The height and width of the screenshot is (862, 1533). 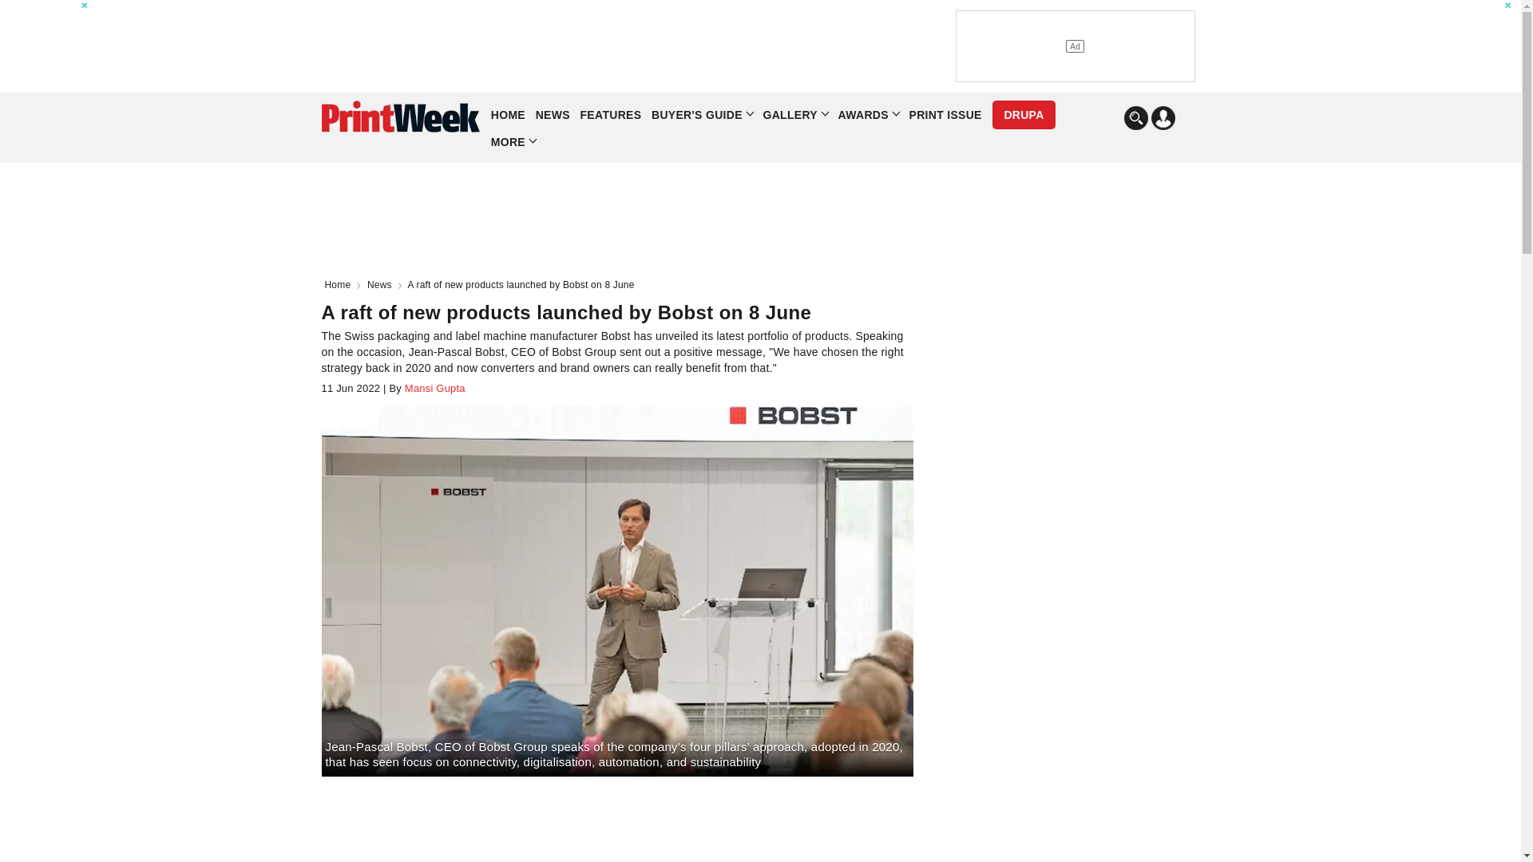 I want to click on BUYER'S GUIDE, so click(x=702, y=115).